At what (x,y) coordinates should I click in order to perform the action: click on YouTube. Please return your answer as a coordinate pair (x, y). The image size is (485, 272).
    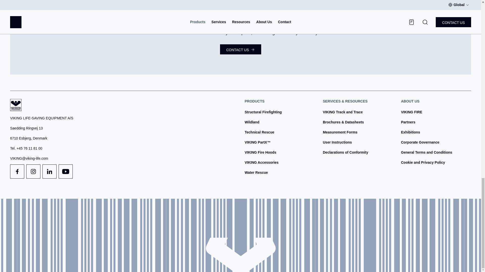
    Looking at the image, I should click on (66, 171).